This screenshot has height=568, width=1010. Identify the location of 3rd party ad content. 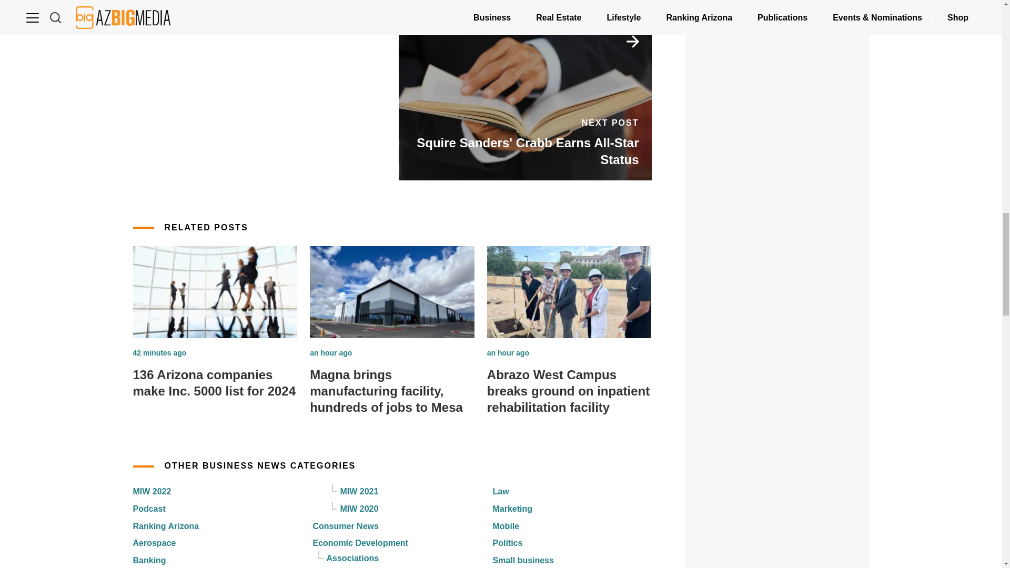
(777, 56).